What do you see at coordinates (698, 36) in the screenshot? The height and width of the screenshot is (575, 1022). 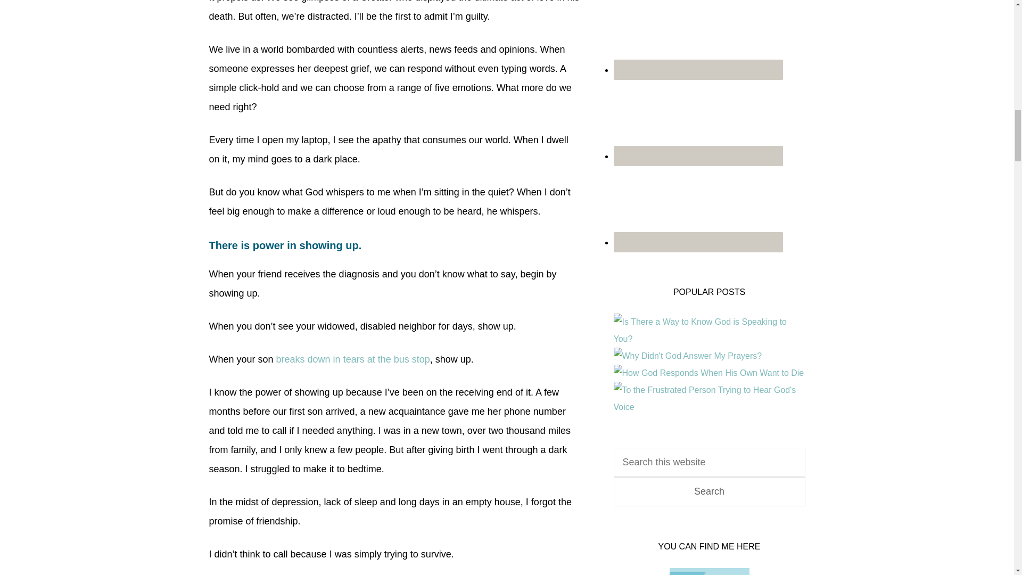 I see `Instagram` at bounding box center [698, 36].